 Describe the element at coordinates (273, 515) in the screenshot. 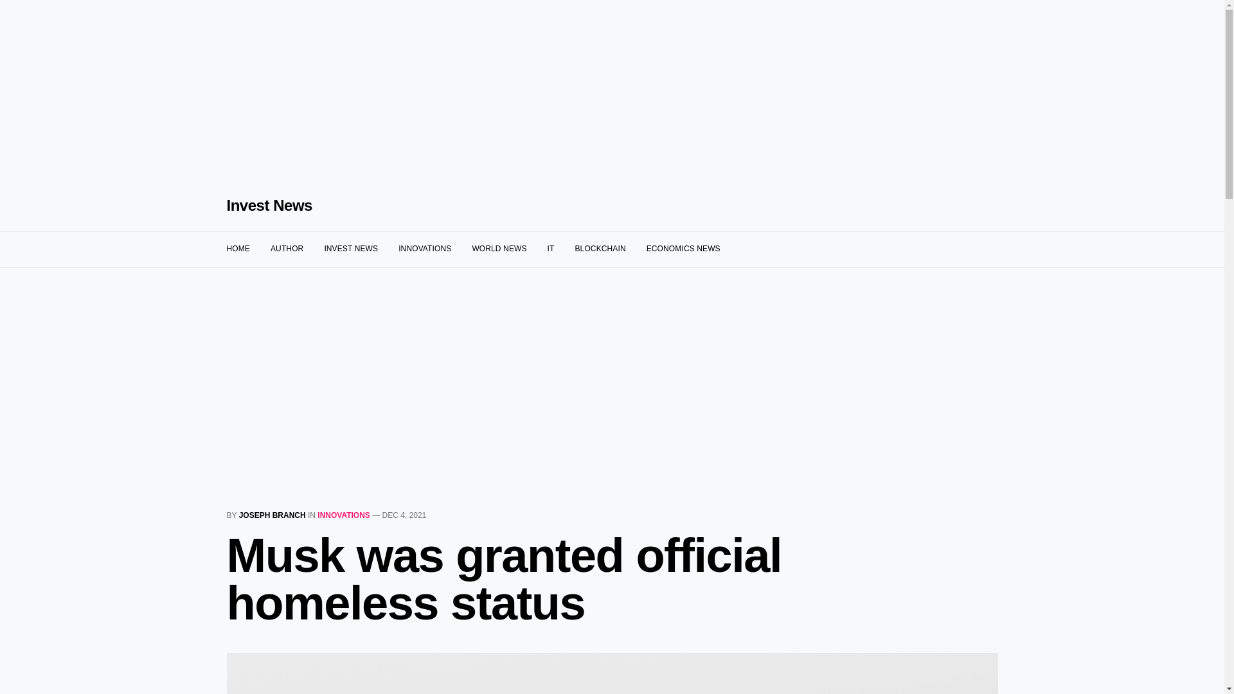

I see `JOSEPH BRANCH` at that location.